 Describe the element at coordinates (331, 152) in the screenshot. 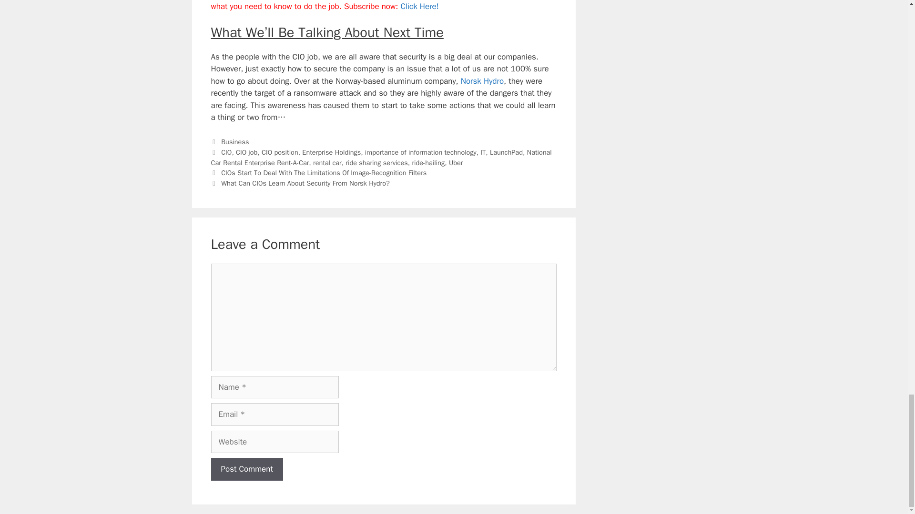

I see `Enterprise Holdings` at that location.